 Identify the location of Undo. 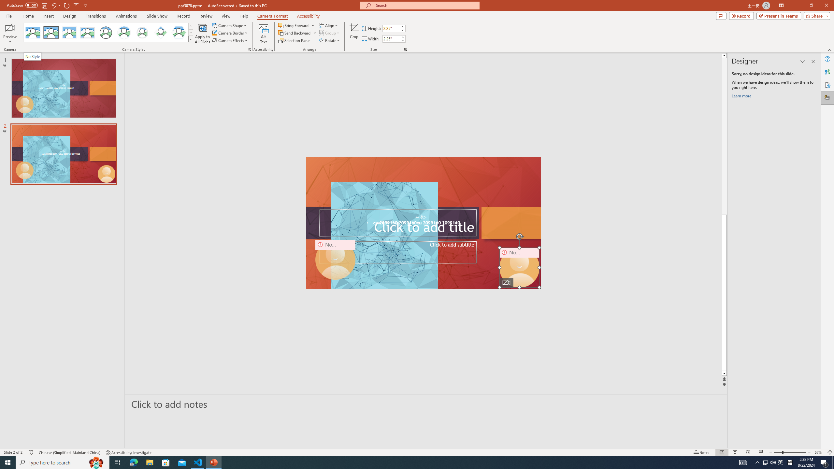
(55, 5).